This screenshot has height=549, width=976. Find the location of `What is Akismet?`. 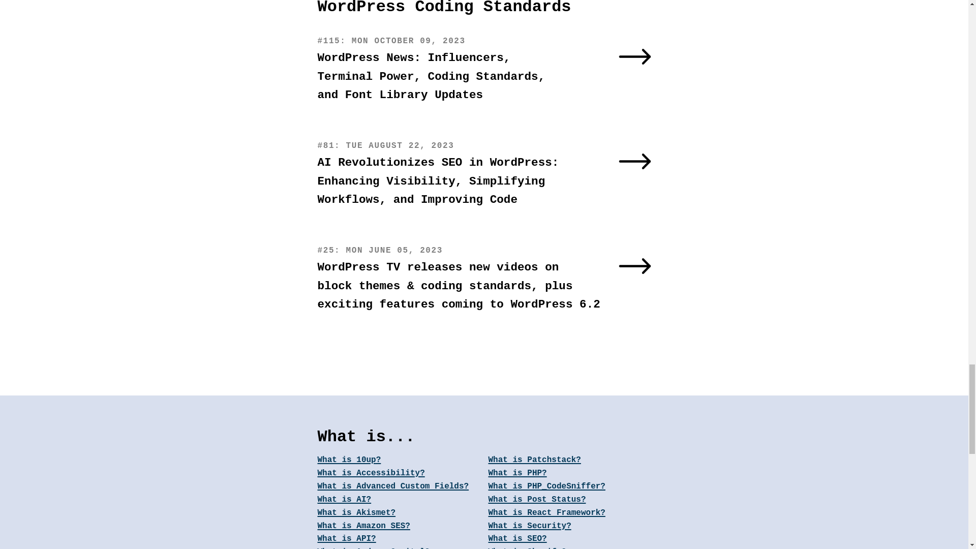

What is Akismet? is located at coordinates (399, 513).